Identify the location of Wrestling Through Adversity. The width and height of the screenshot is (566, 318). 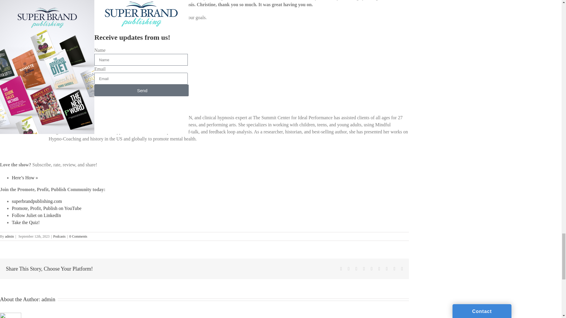
(39, 71).